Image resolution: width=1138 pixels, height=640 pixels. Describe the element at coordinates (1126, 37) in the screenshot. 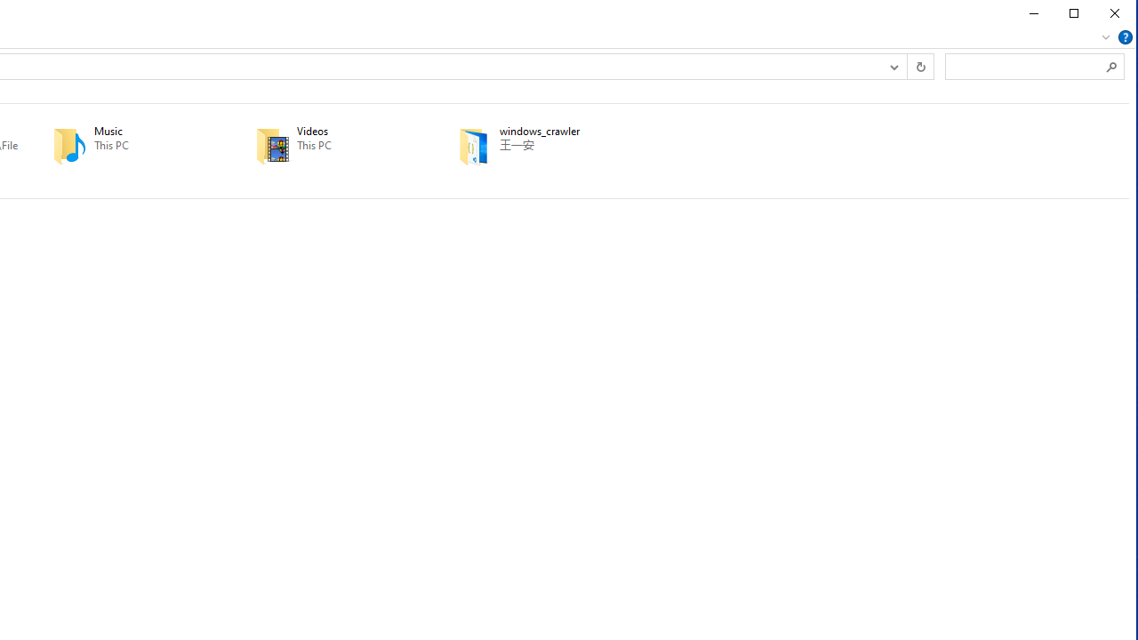

I see `Help` at that location.